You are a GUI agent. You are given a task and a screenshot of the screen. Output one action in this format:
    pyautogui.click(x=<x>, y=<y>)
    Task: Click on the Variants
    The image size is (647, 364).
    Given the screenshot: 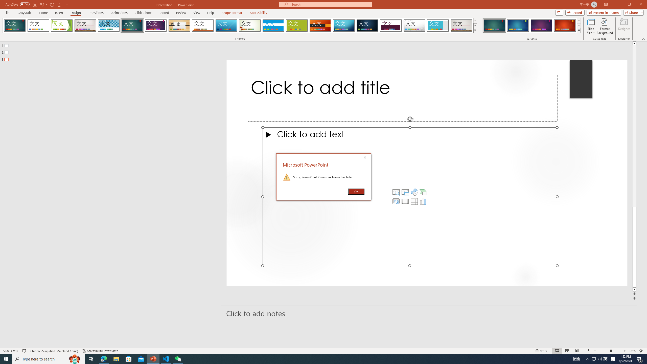 What is the action you would take?
    pyautogui.click(x=579, y=30)
    